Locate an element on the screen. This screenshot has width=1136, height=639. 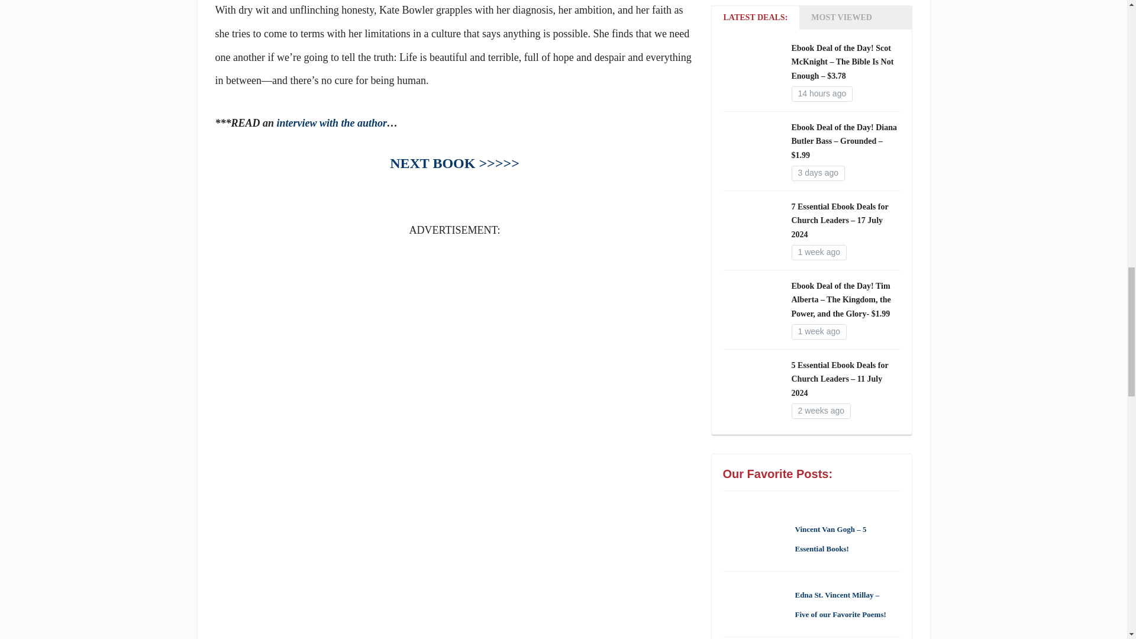
interview with the author is located at coordinates (332, 123).